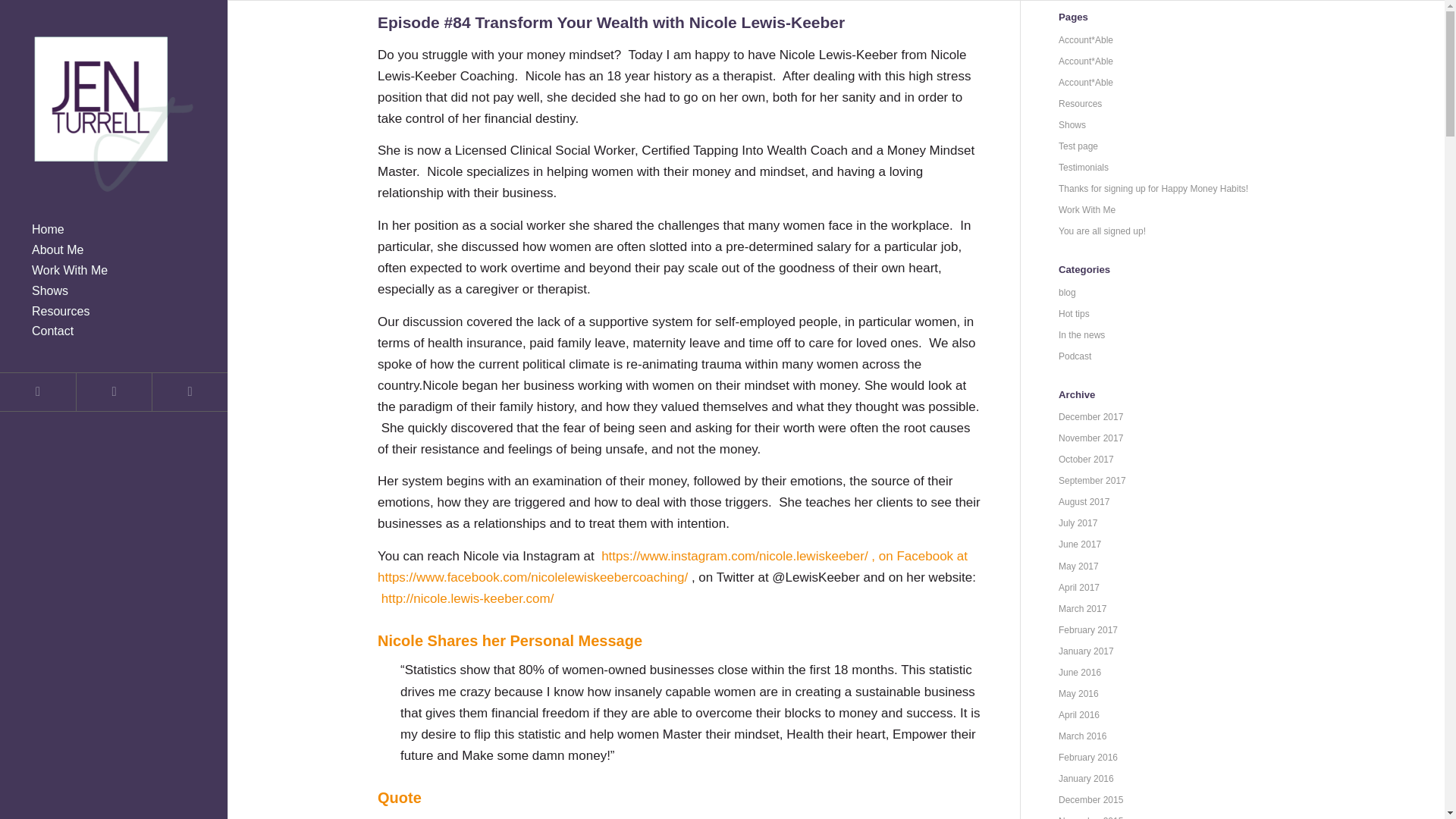 The height and width of the screenshot is (819, 1456). What do you see at coordinates (114, 291) in the screenshot?
I see `Shows` at bounding box center [114, 291].